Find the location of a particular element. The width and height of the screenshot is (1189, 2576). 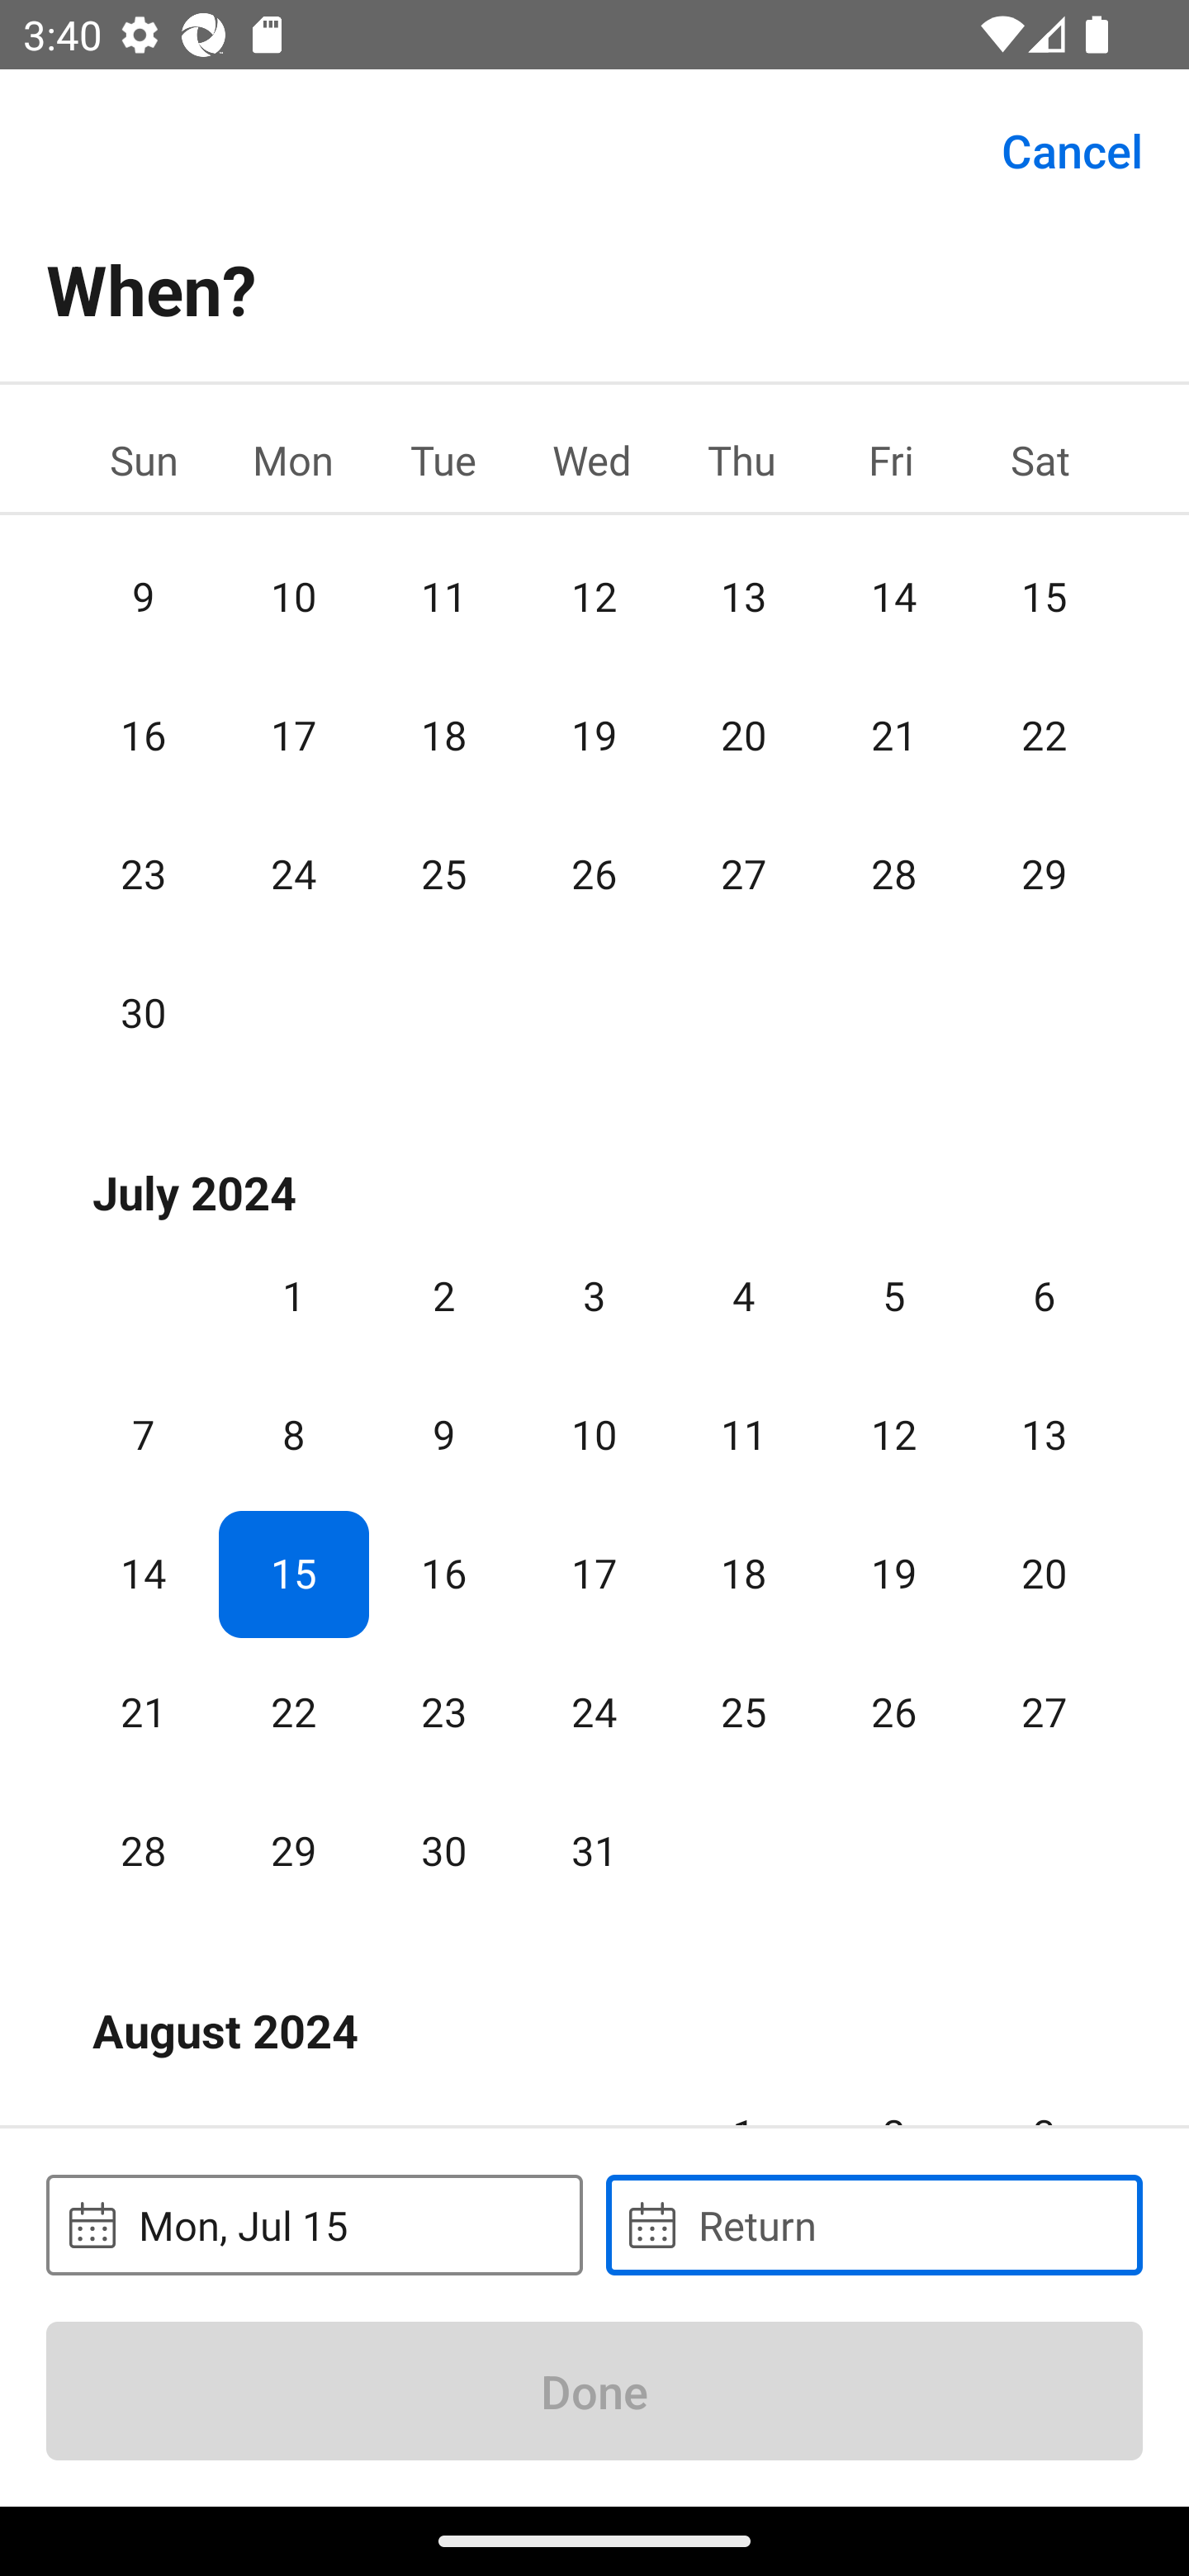

Mon, Jul 15 is located at coordinates (314, 2224).